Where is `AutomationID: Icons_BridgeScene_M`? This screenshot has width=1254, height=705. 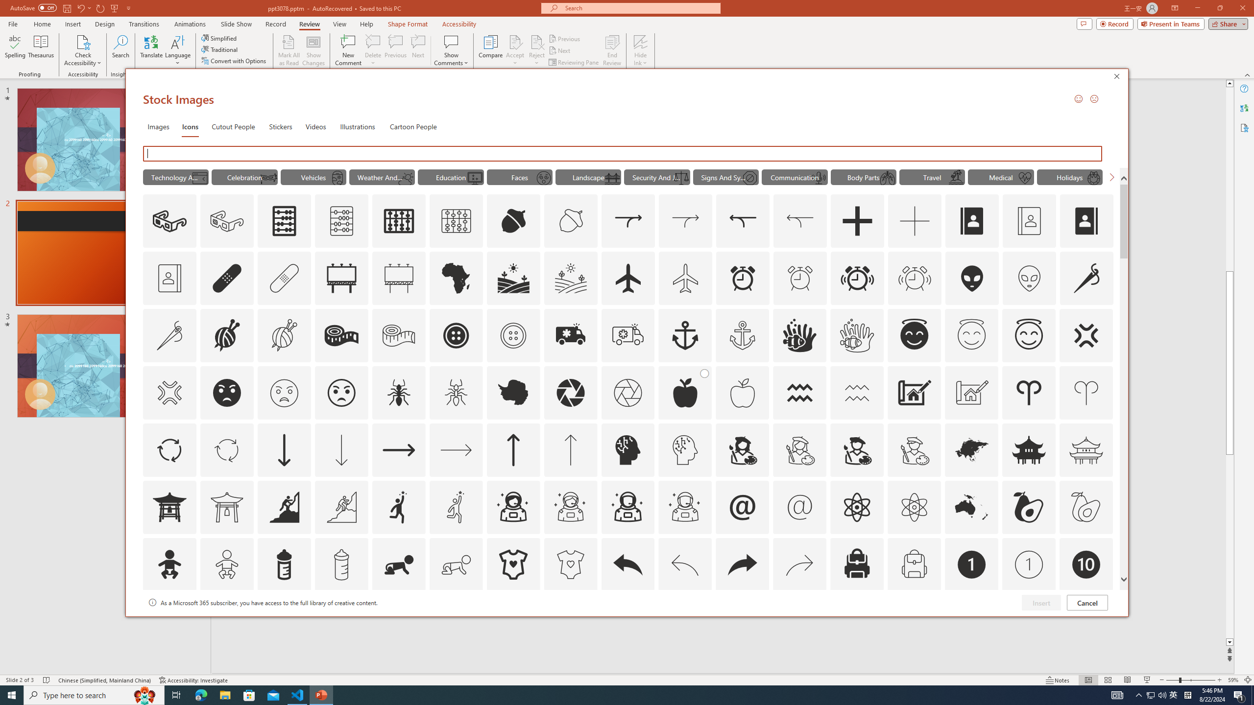 AutomationID: Icons_BridgeScene_M is located at coordinates (612, 178).